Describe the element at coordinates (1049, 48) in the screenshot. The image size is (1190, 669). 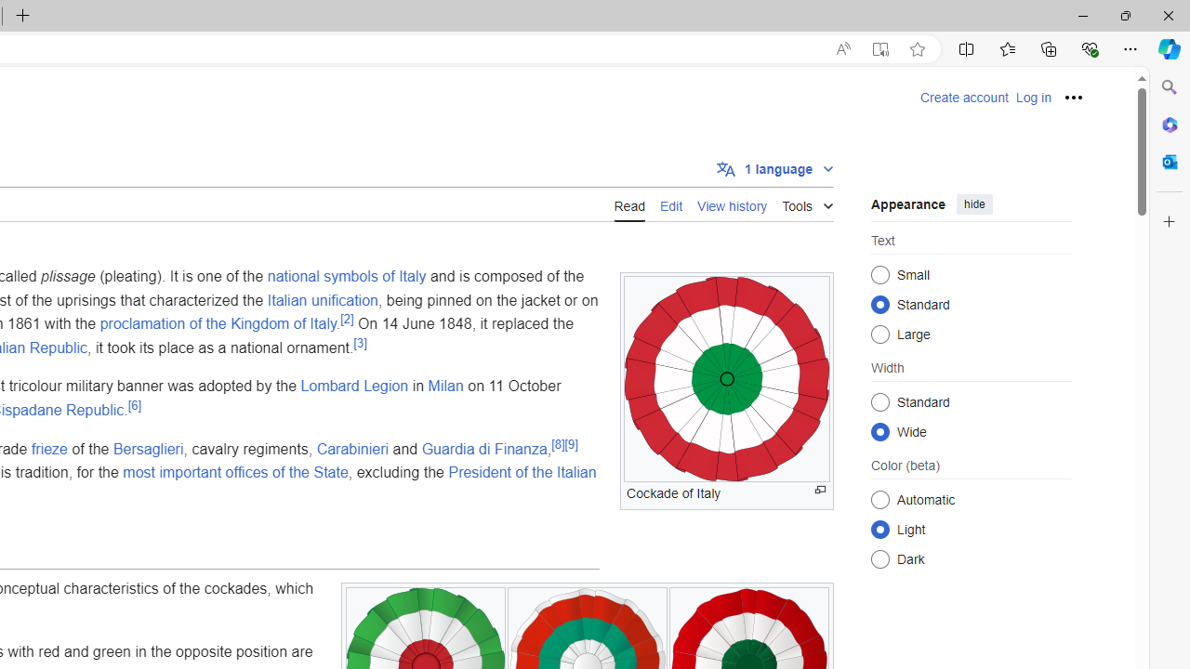
I see `Collections` at that location.